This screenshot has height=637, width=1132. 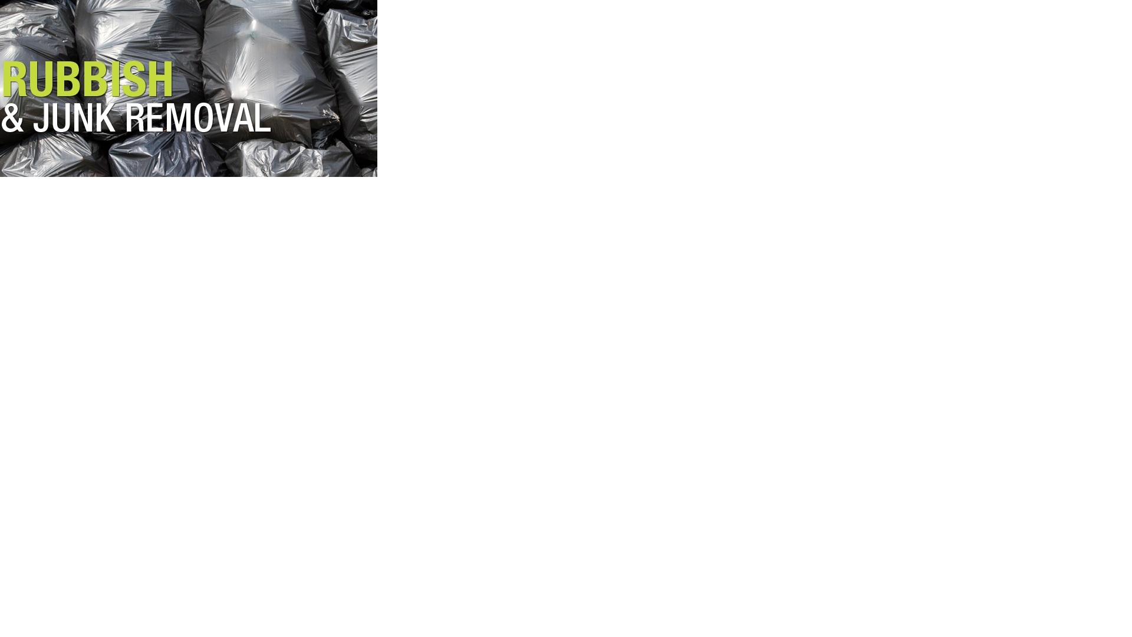 I want to click on 2, so click(x=520, y=159).